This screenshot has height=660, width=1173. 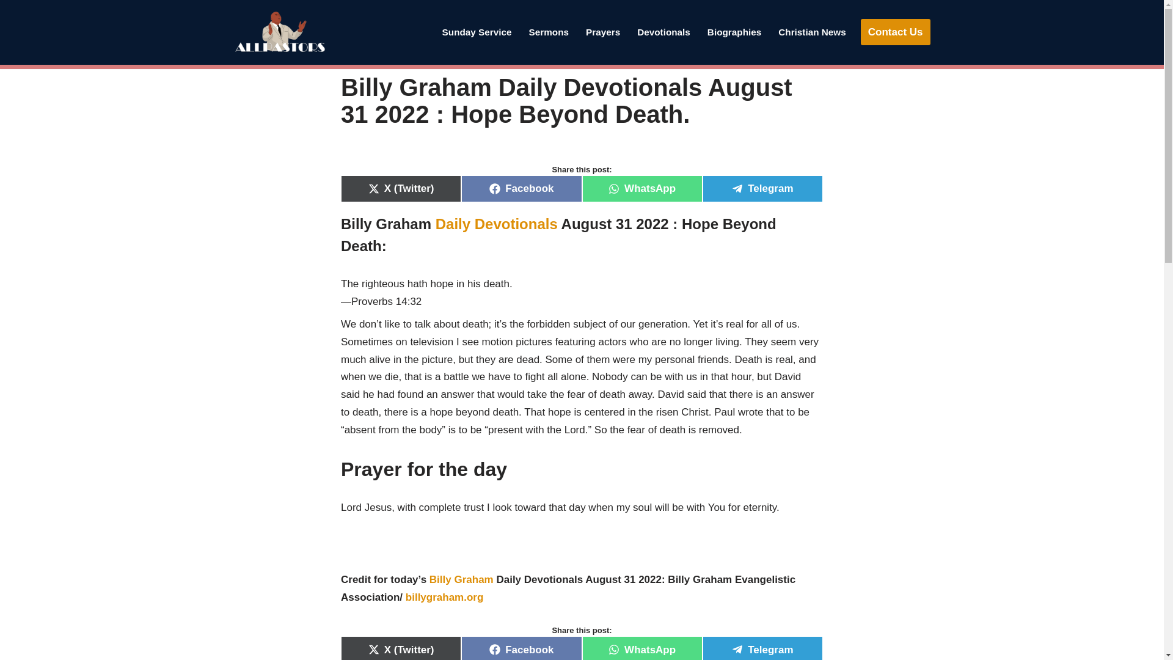 What do you see at coordinates (445, 597) in the screenshot?
I see `billygraham.org` at bounding box center [445, 597].